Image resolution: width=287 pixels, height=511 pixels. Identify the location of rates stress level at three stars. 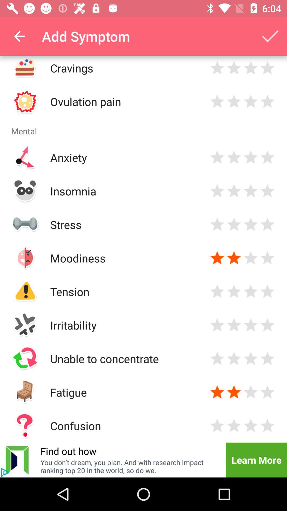
(251, 225).